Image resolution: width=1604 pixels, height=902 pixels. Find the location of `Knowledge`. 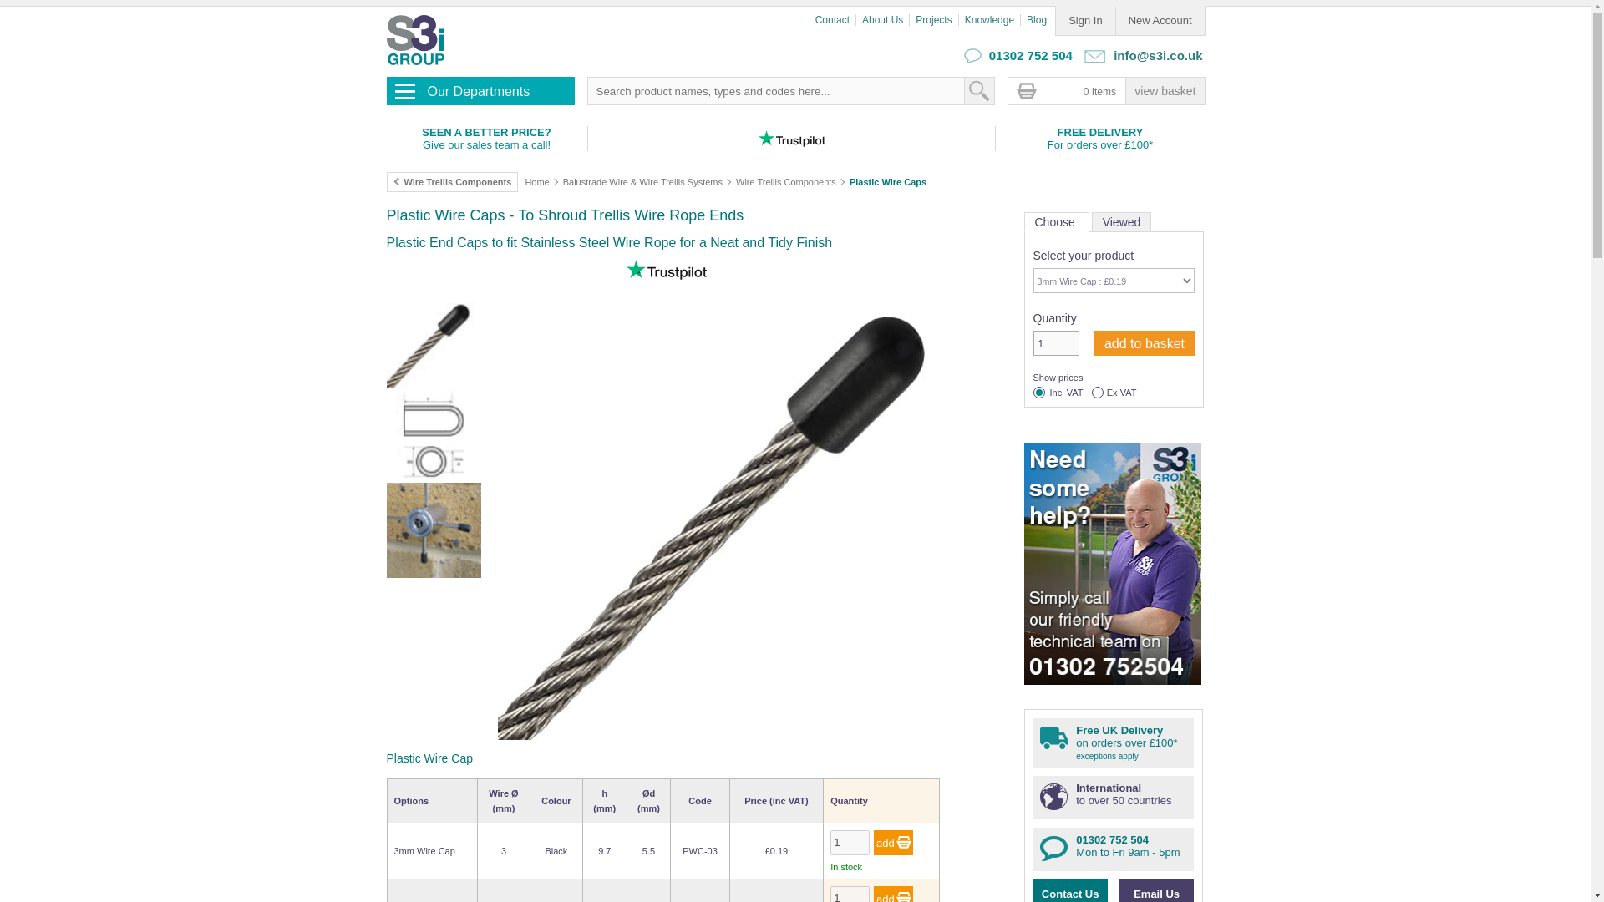

Knowledge is located at coordinates (992, 20).